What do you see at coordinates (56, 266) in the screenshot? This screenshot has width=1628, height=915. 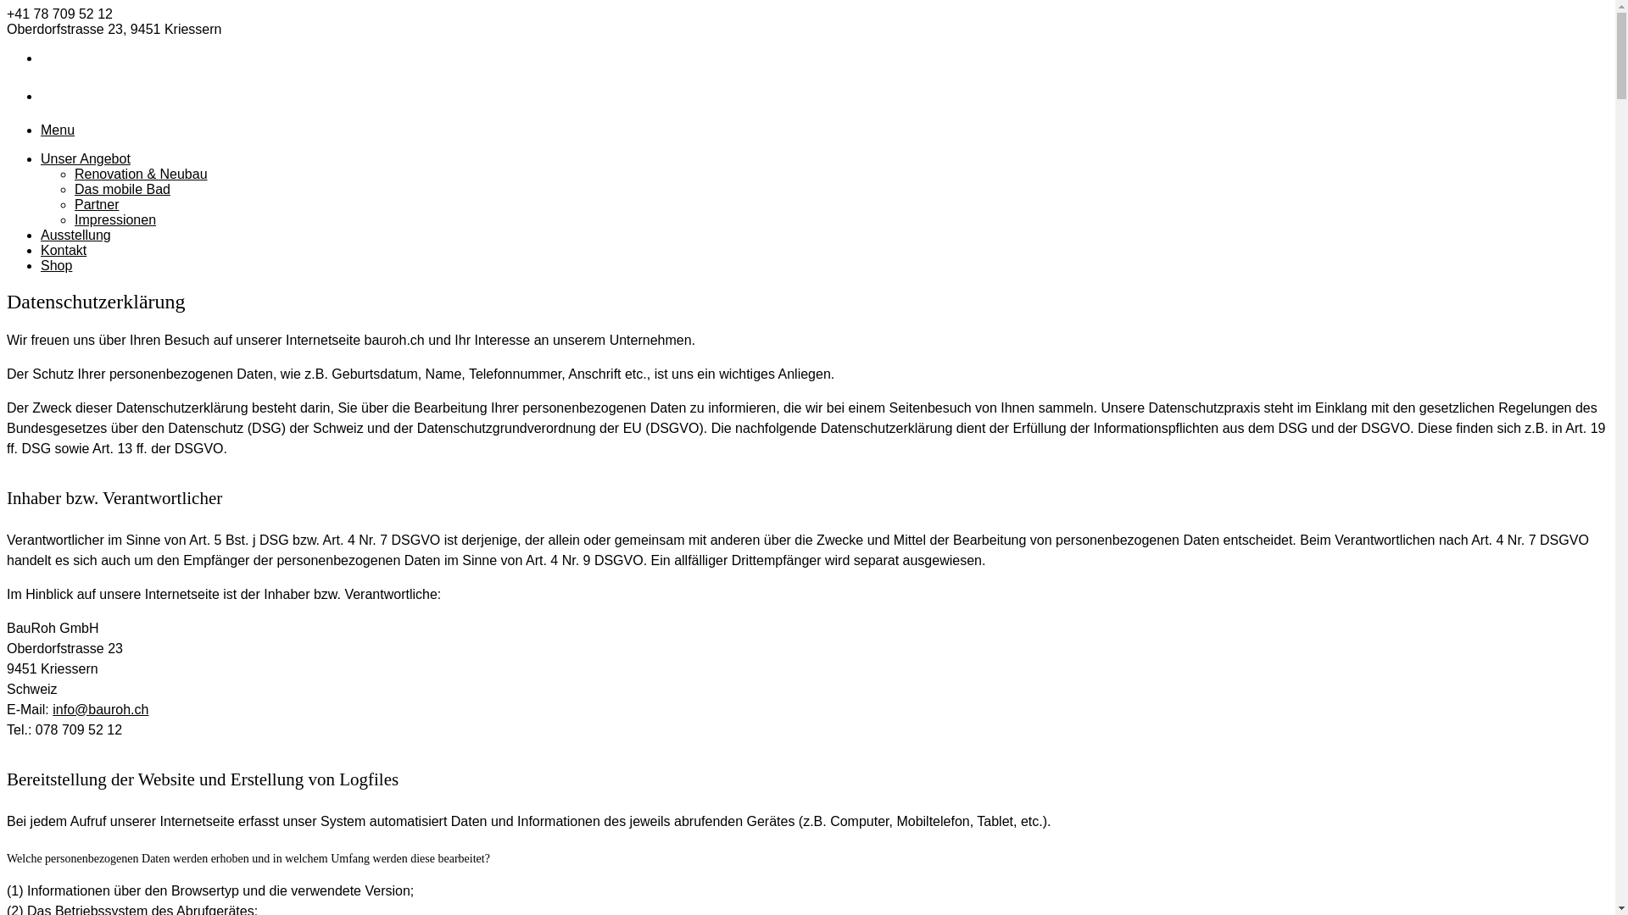 I see `Shop` at bounding box center [56, 266].